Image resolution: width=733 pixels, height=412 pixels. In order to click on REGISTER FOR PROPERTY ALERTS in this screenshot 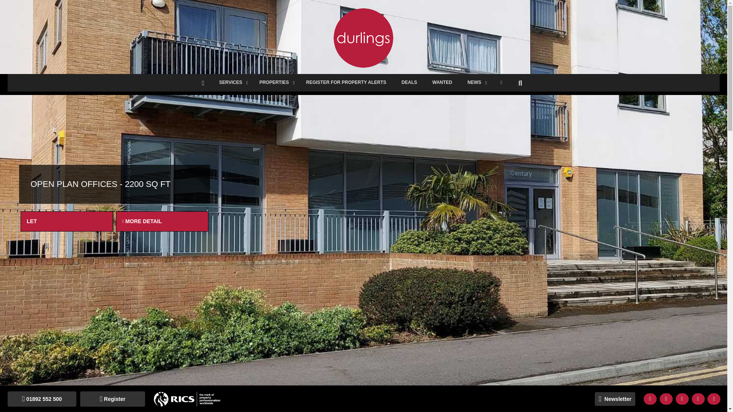, I will do `click(346, 82)`.